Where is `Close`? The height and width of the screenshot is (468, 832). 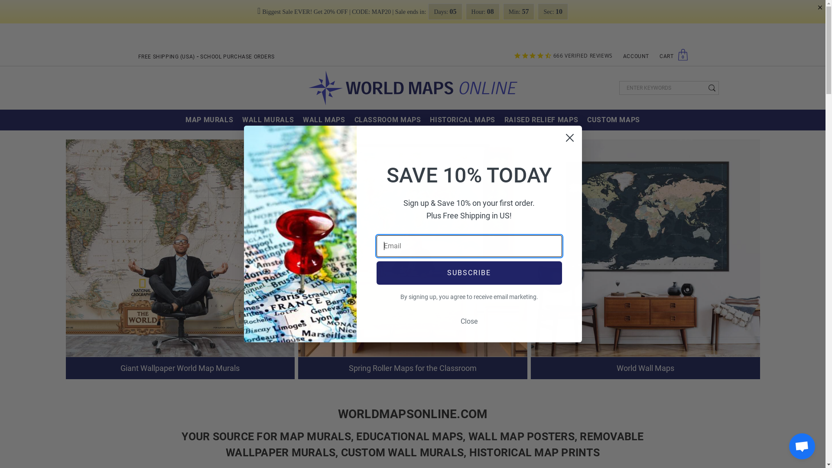 Close is located at coordinates (469, 321).